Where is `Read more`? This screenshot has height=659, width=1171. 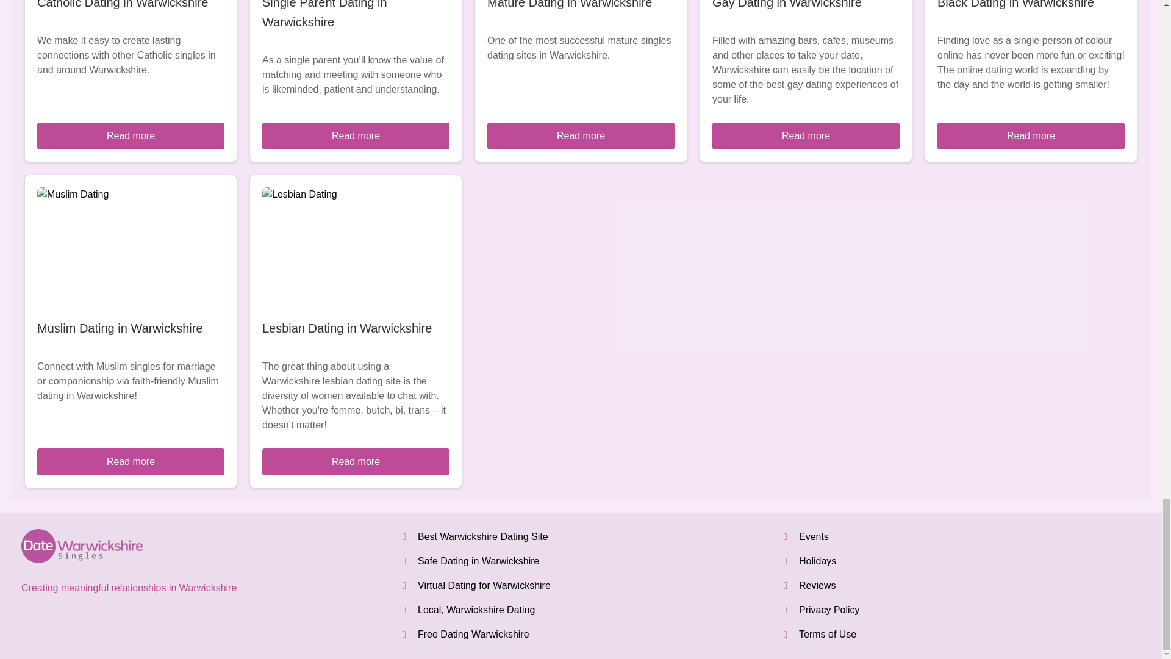
Read more is located at coordinates (356, 461).